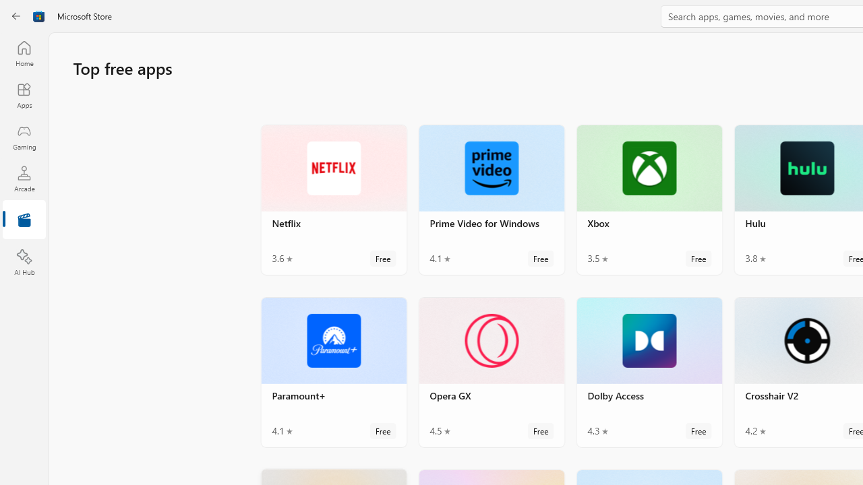  I want to click on Xbox. Average rating of 3.5 out of five stars. Free  , so click(649, 199).